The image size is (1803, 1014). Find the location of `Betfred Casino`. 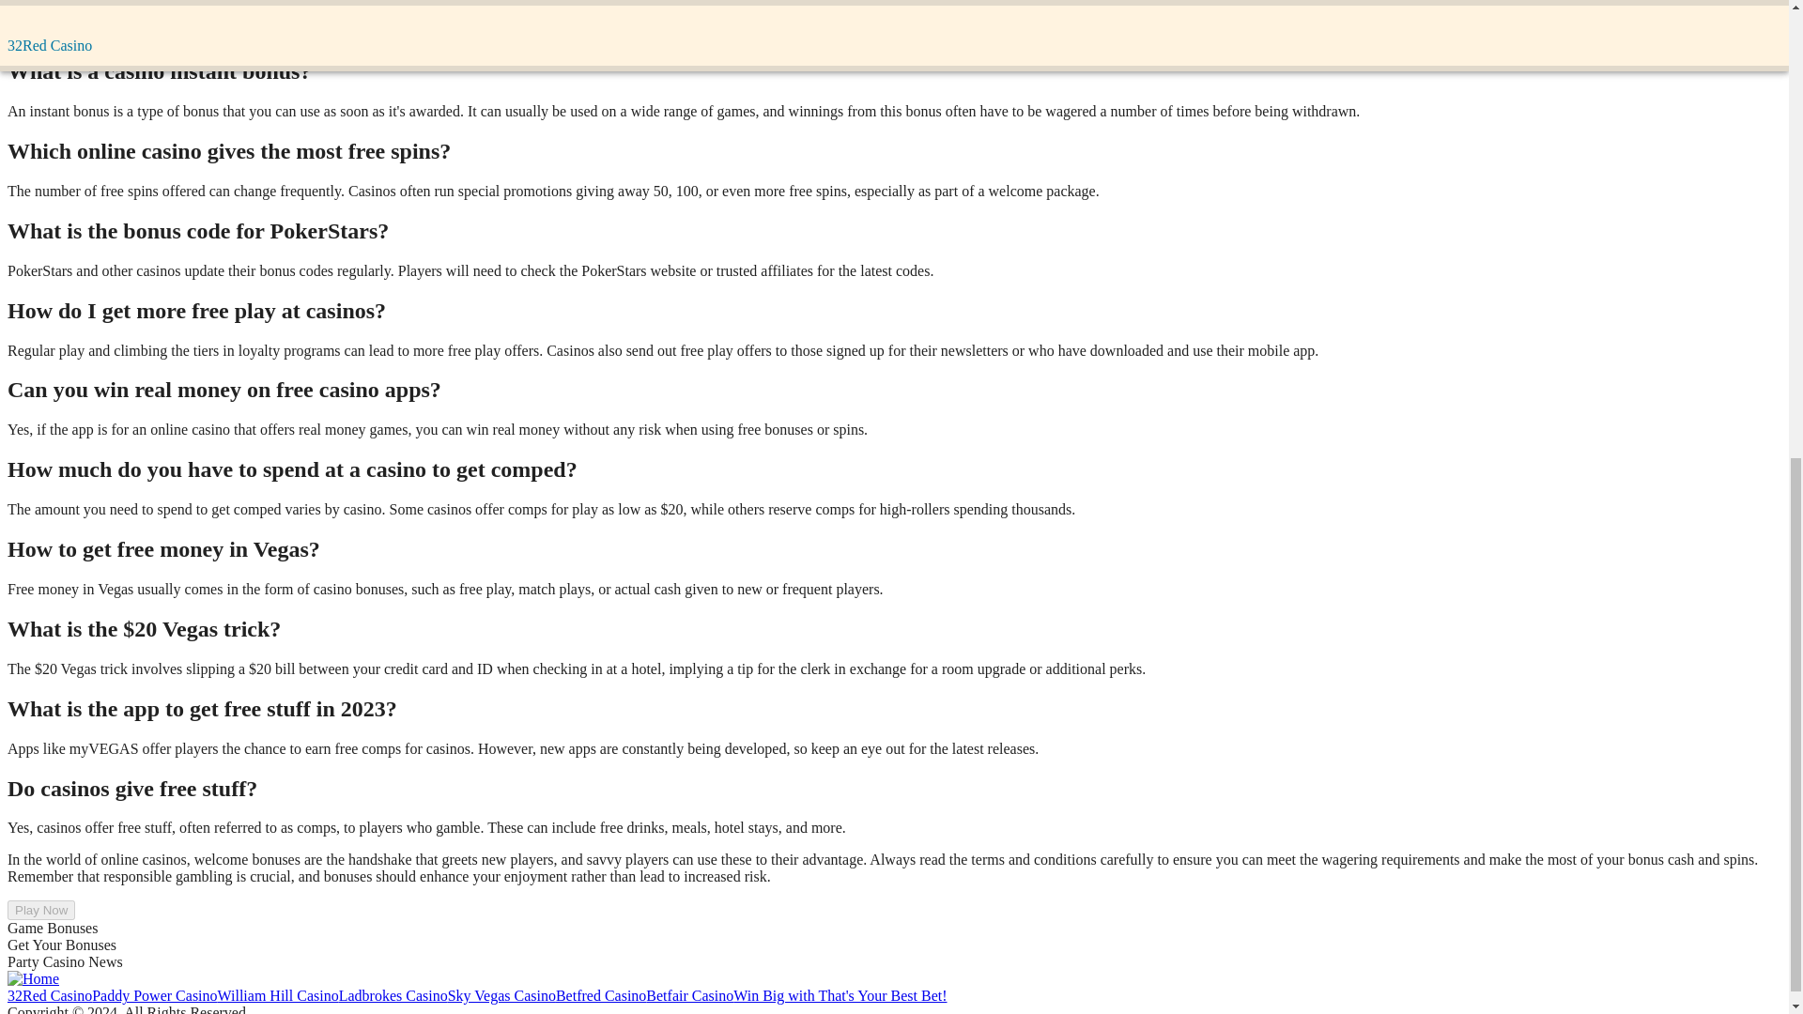

Betfred Casino is located at coordinates (600, 995).